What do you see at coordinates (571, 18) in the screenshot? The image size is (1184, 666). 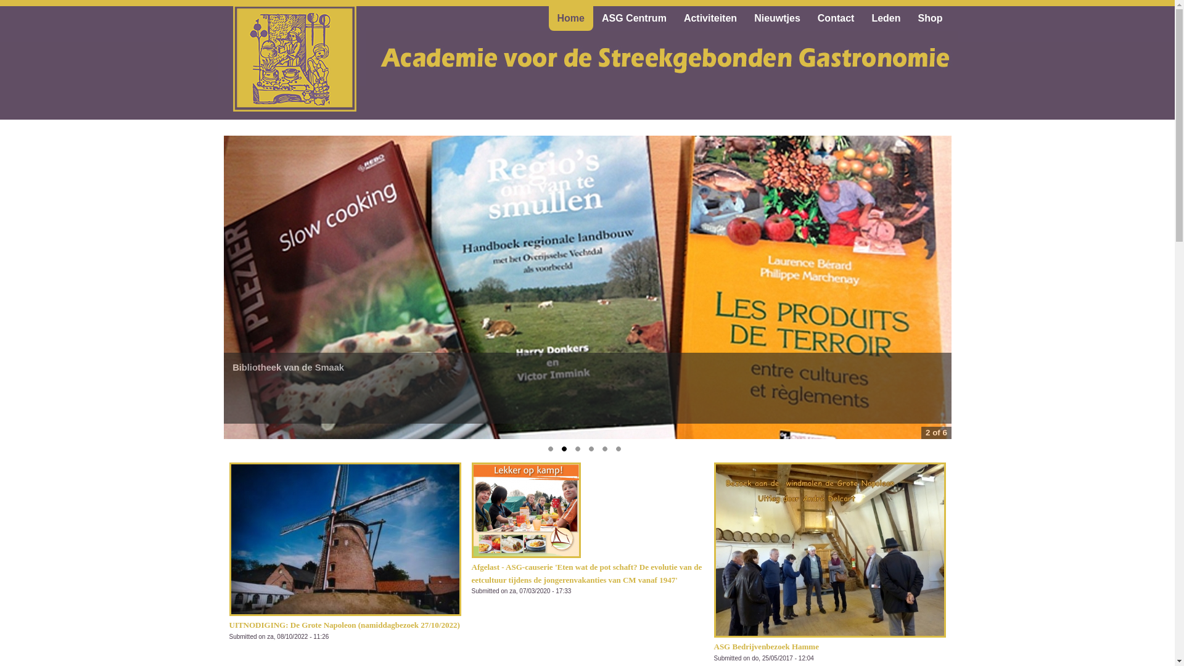 I see `Home` at bounding box center [571, 18].